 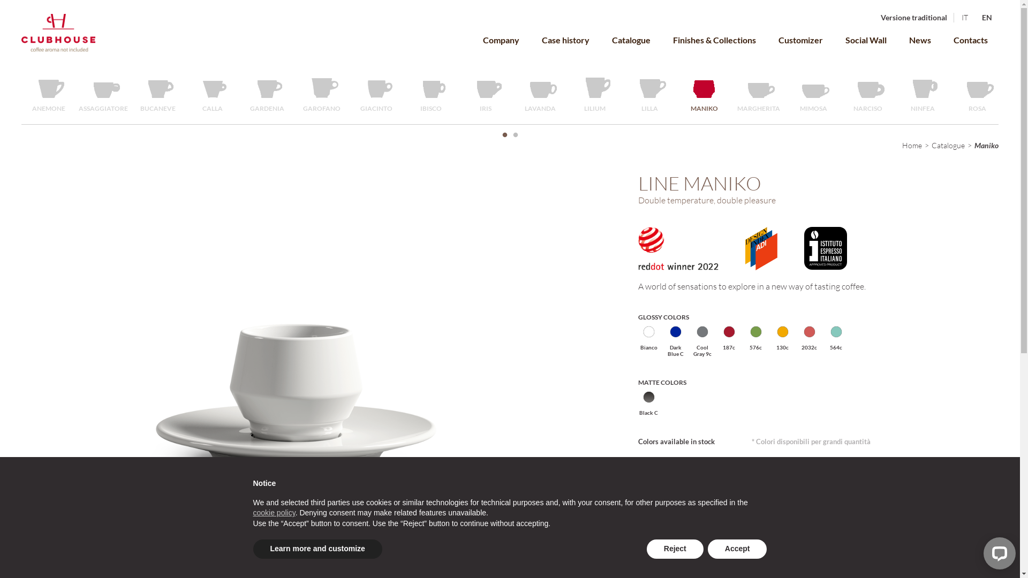 I want to click on News, so click(x=920, y=40).